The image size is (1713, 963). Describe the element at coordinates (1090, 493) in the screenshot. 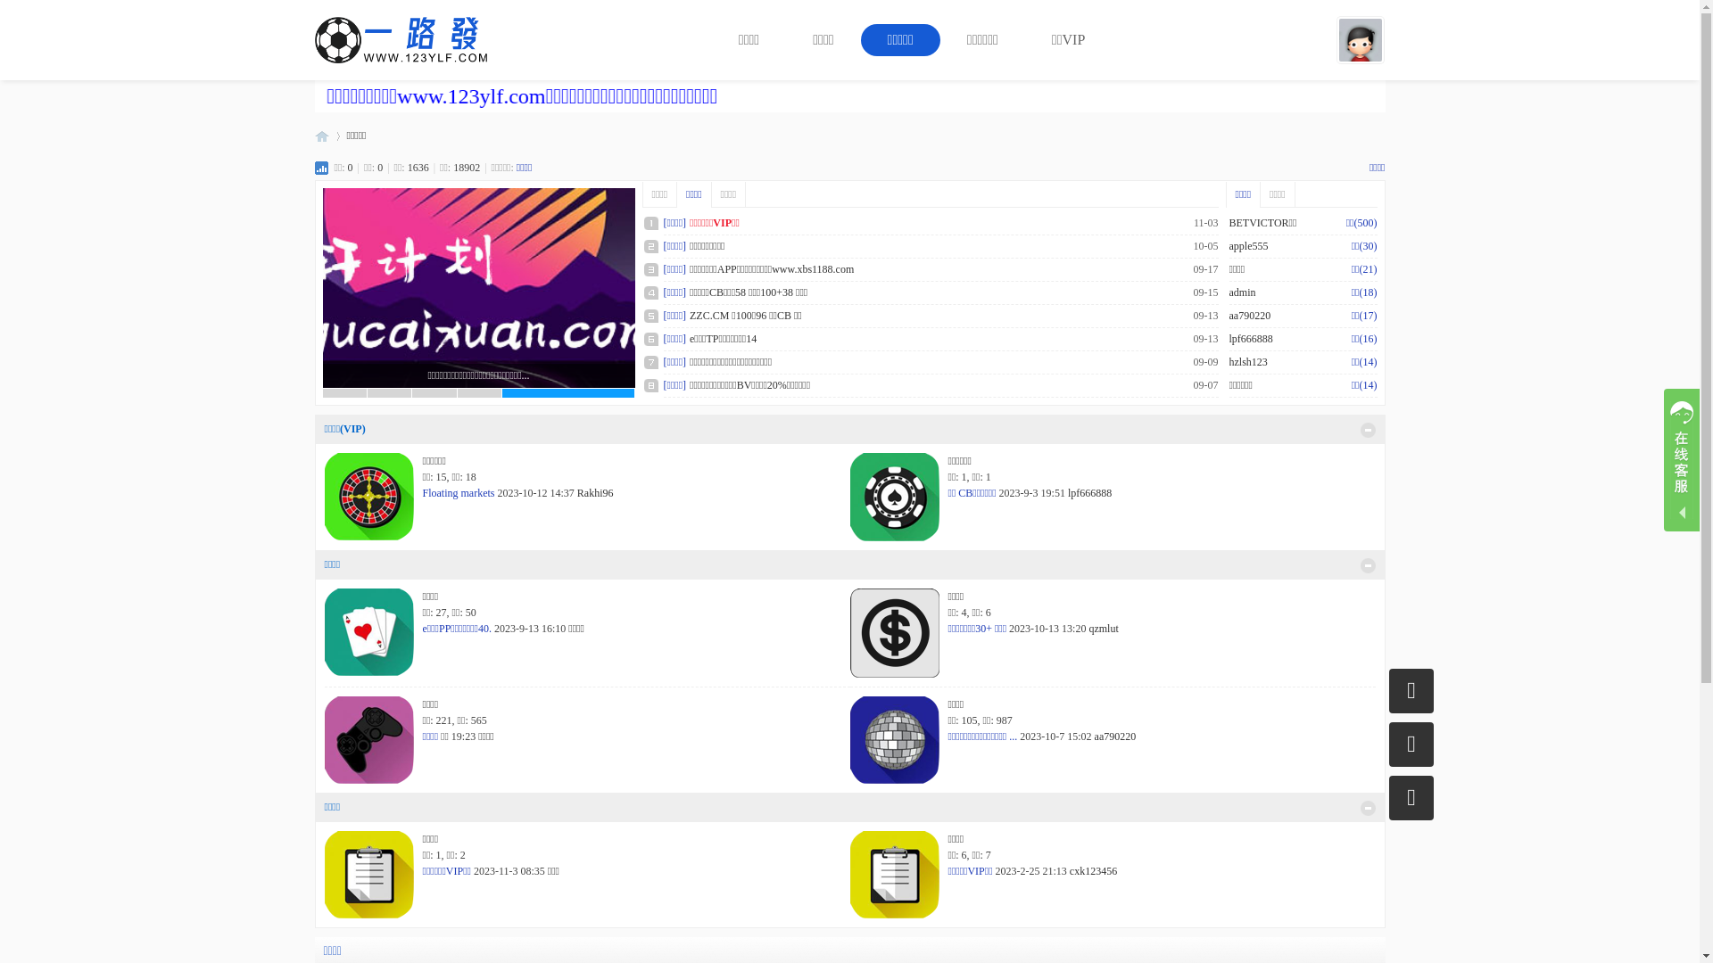

I see `lpf666888` at that location.